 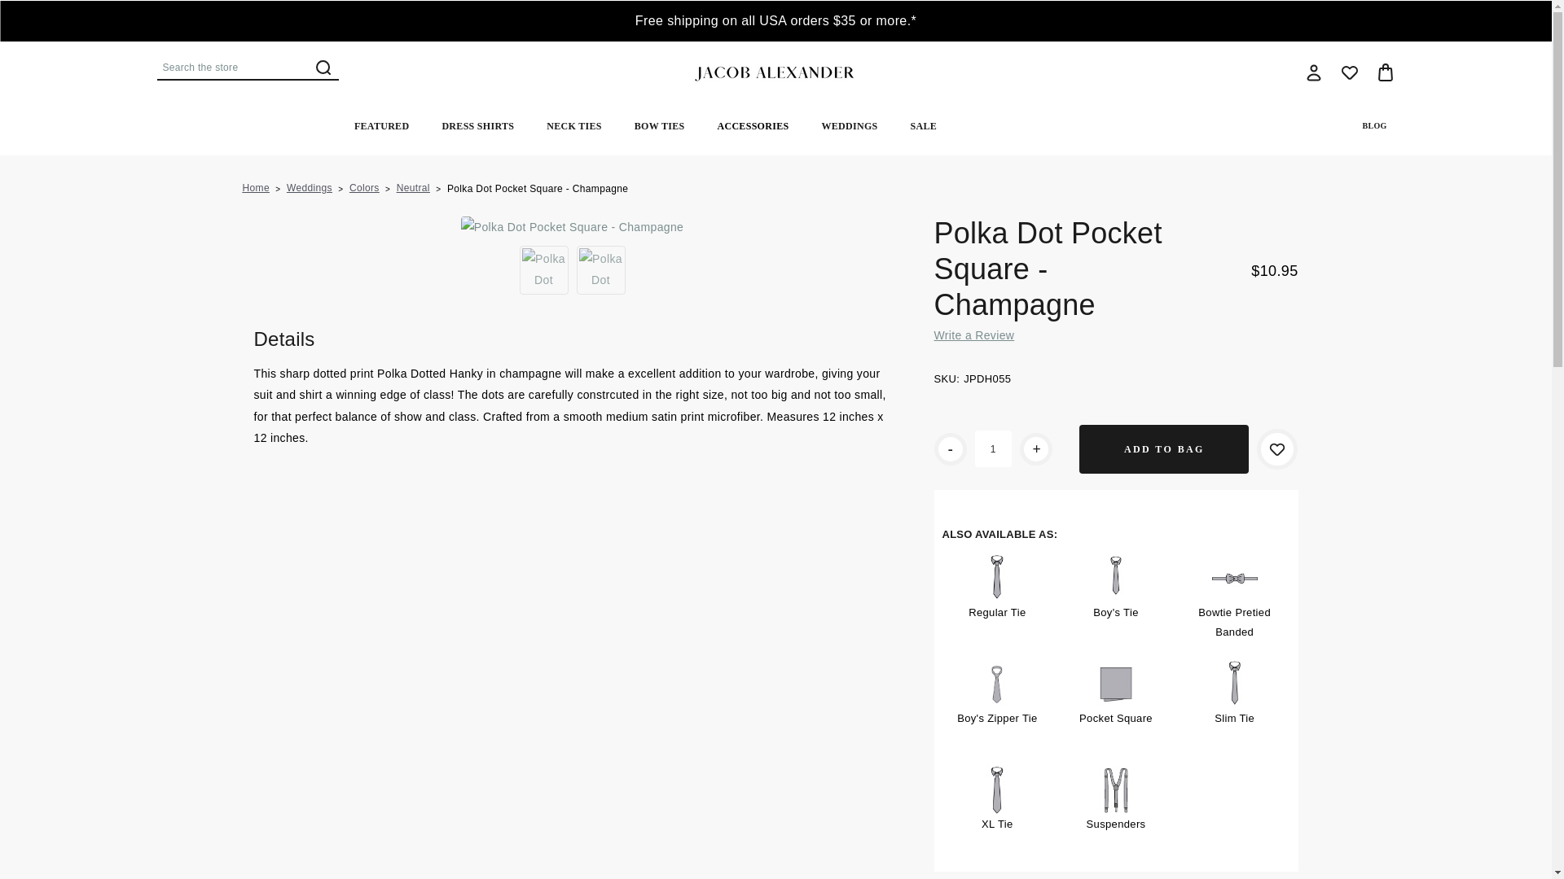 I want to click on FEATURED, so click(x=381, y=125).